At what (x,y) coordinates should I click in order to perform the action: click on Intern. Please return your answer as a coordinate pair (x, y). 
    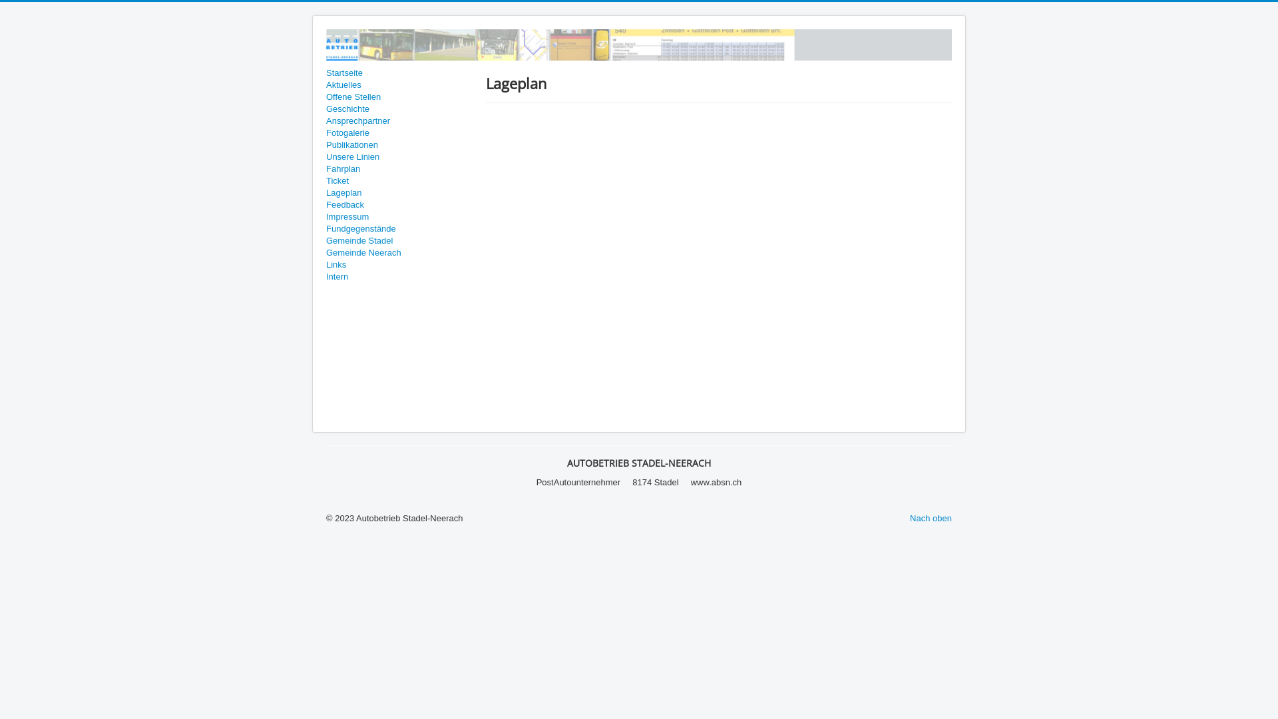
    Looking at the image, I should click on (399, 277).